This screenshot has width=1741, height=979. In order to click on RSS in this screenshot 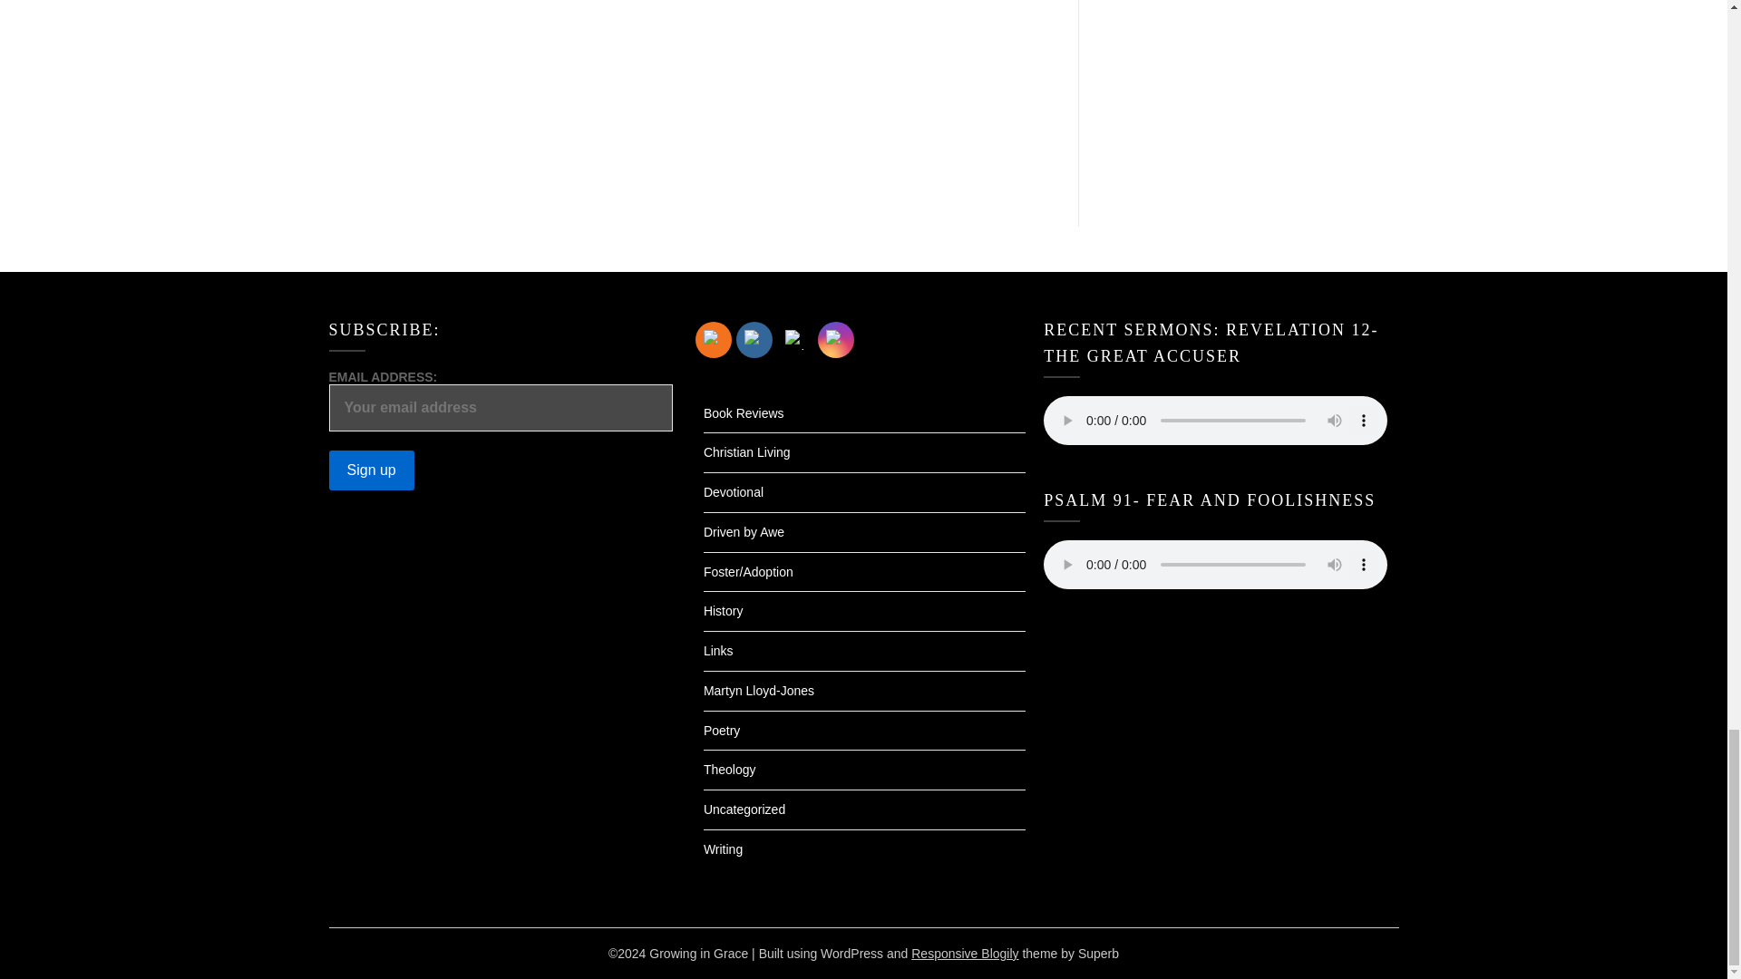, I will do `click(713, 338)`.